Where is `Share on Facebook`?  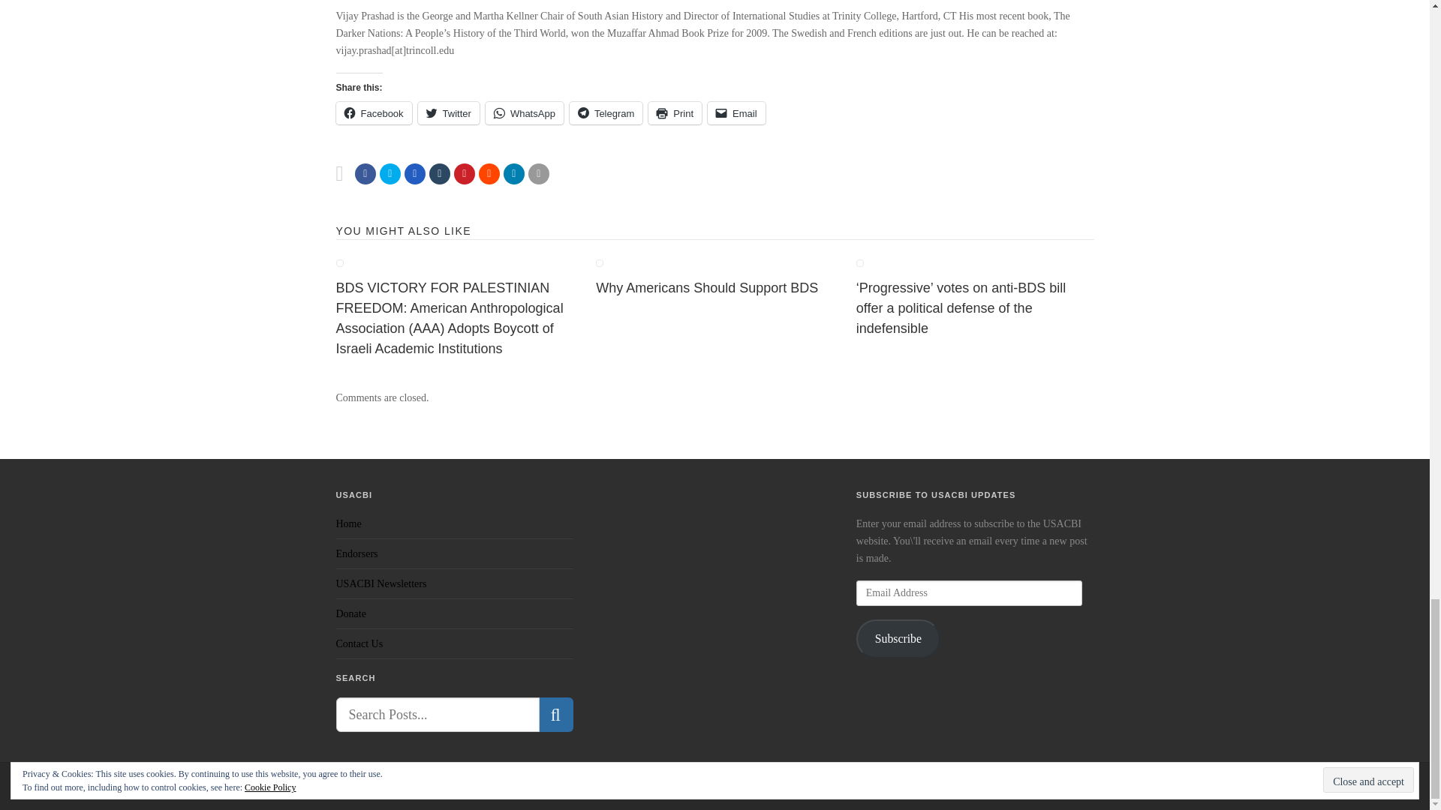
Share on Facebook is located at coordinates (365, 174).